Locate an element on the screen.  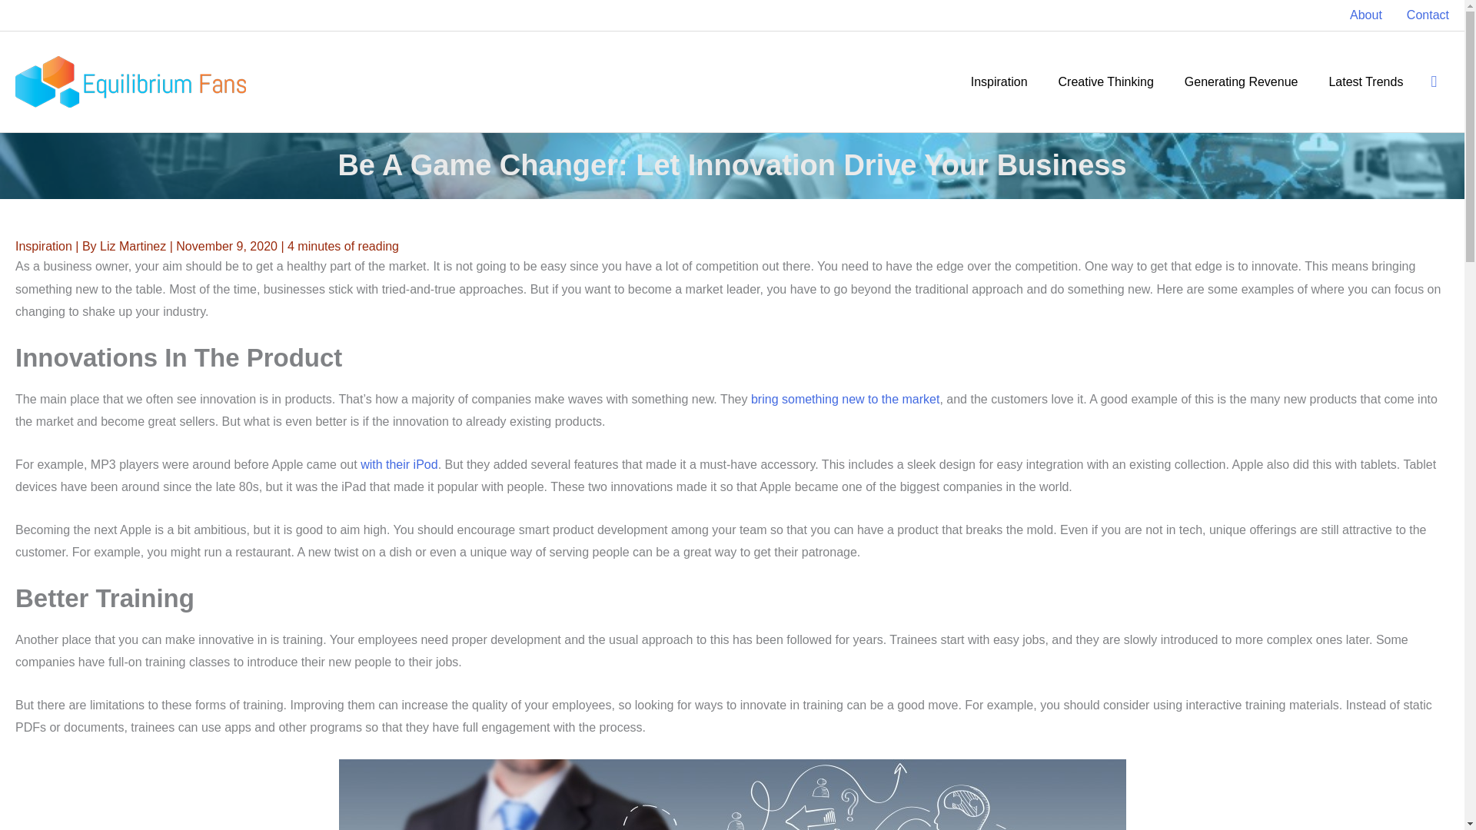
View all posts by Liz Martinez is located at coordinates (135, 246).